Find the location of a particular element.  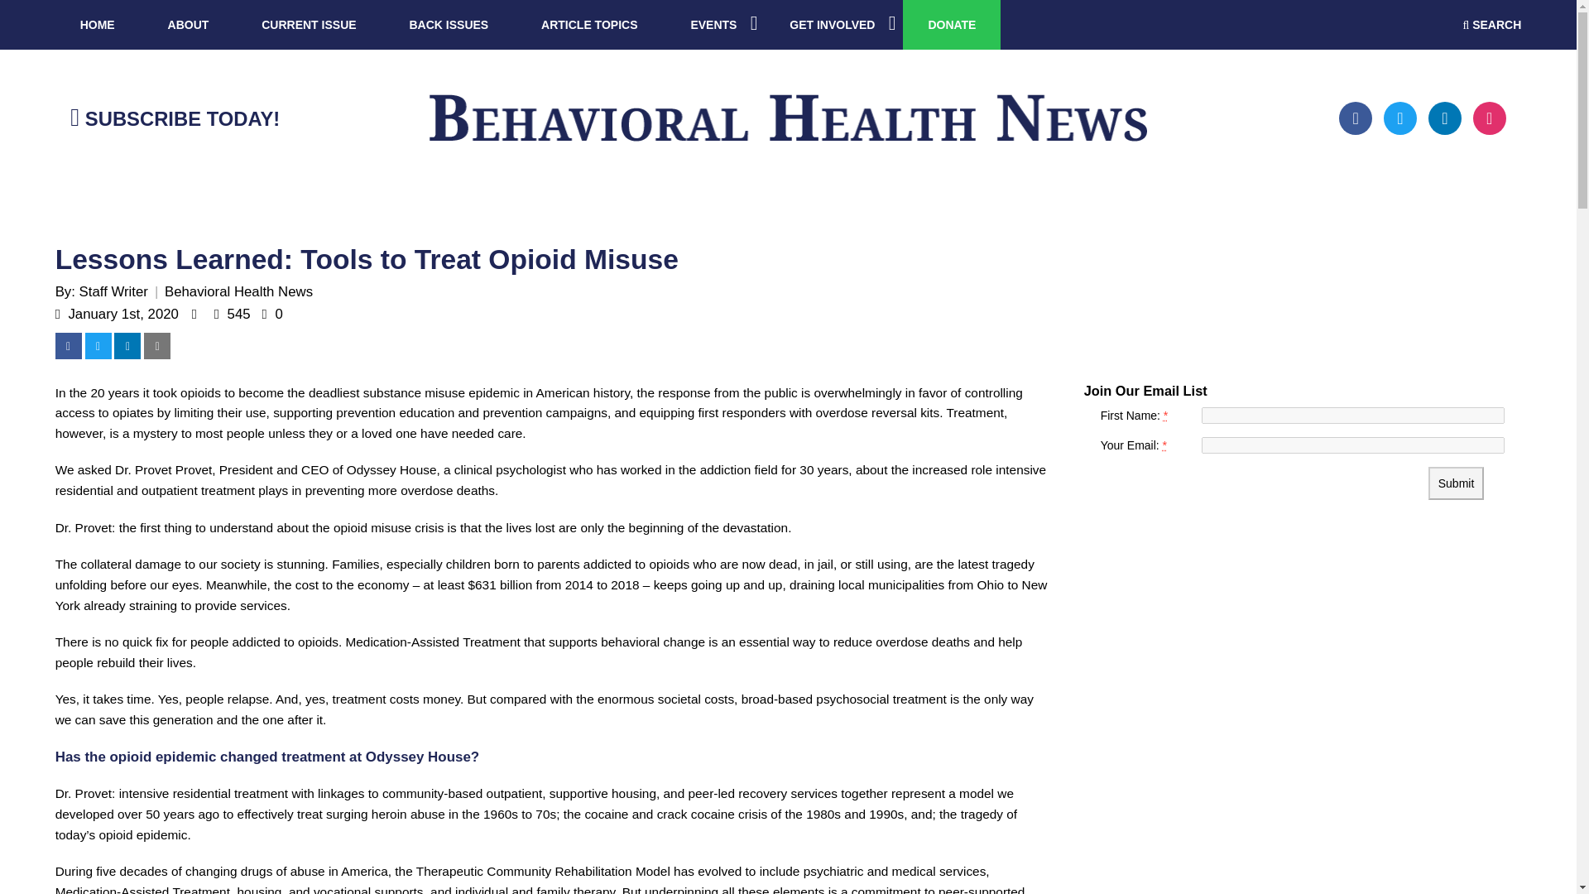

DONATE is located at coordinates (952, 25).